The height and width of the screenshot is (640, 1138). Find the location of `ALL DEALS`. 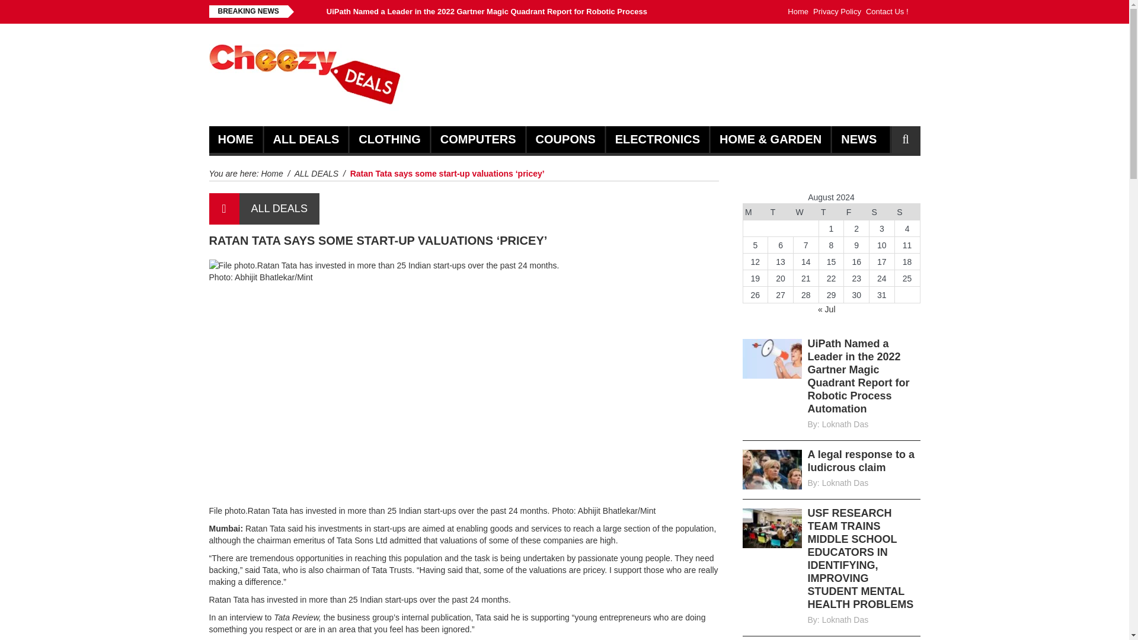

ALL DEALS is located at coordinates (306, 139).